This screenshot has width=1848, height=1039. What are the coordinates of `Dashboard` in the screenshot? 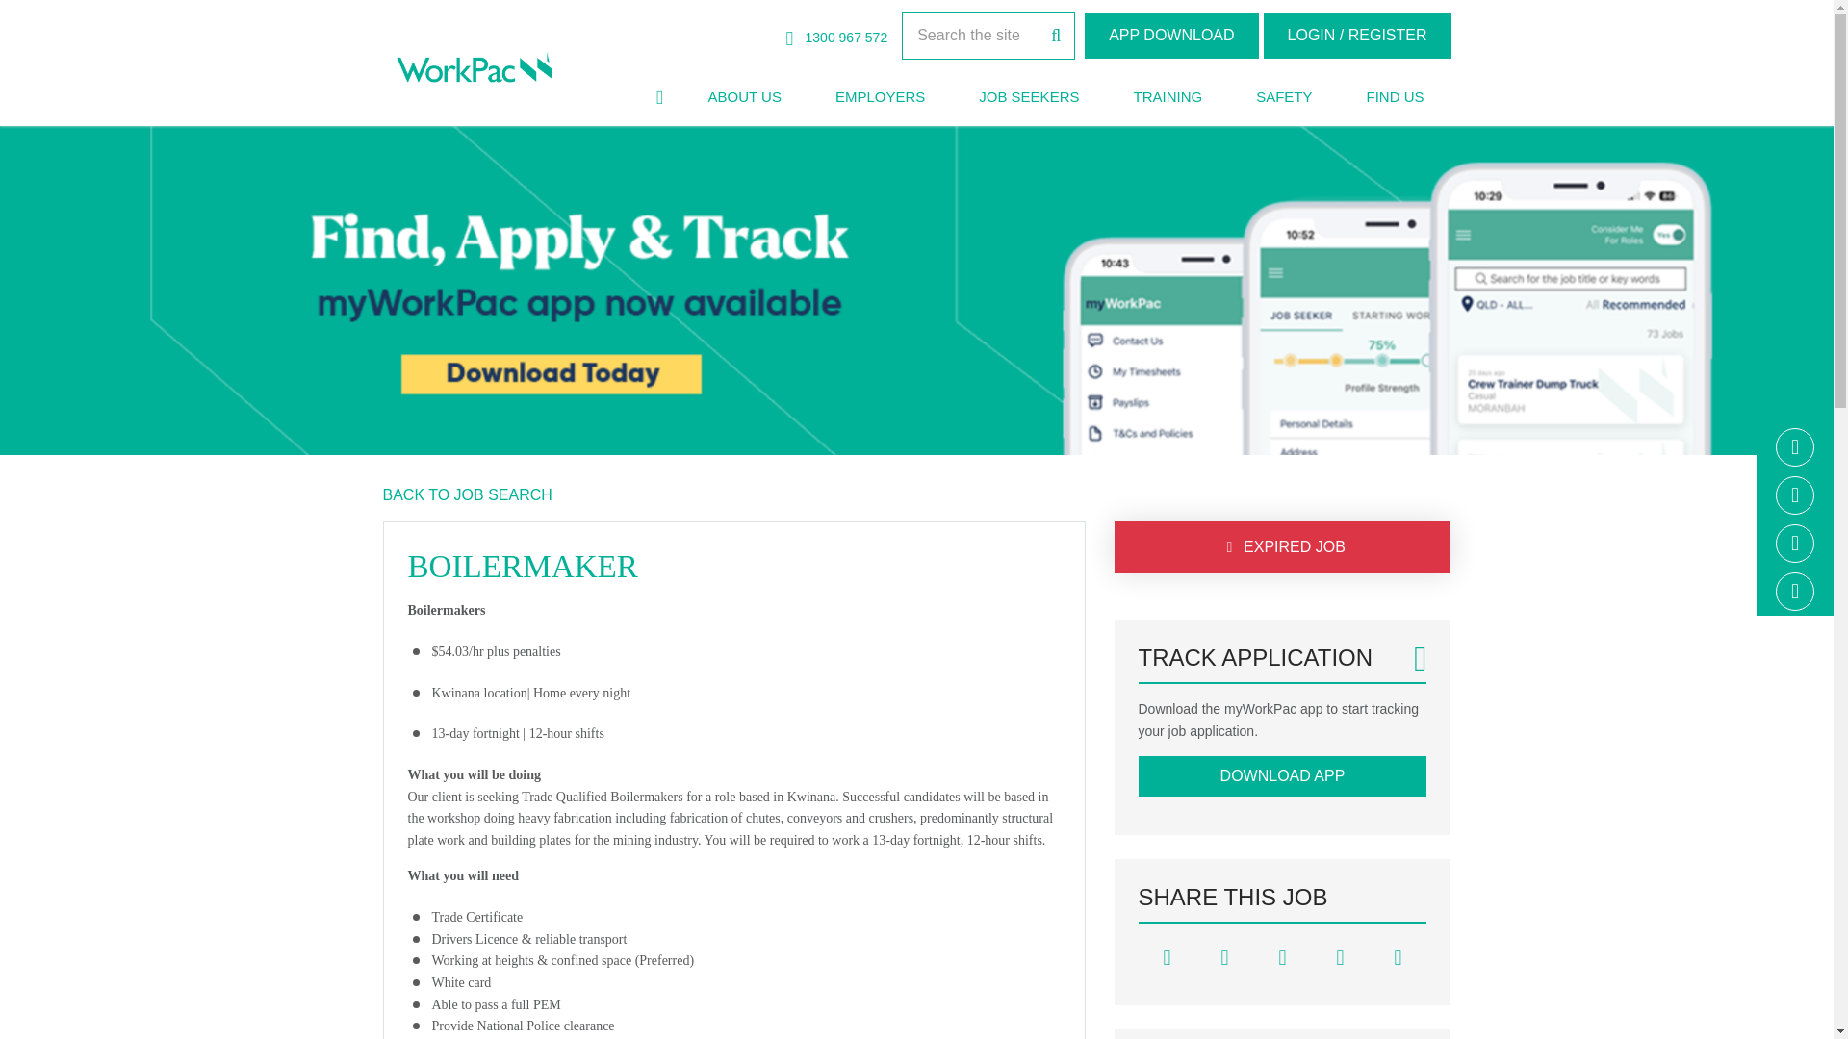 It's located at (1357, 35).